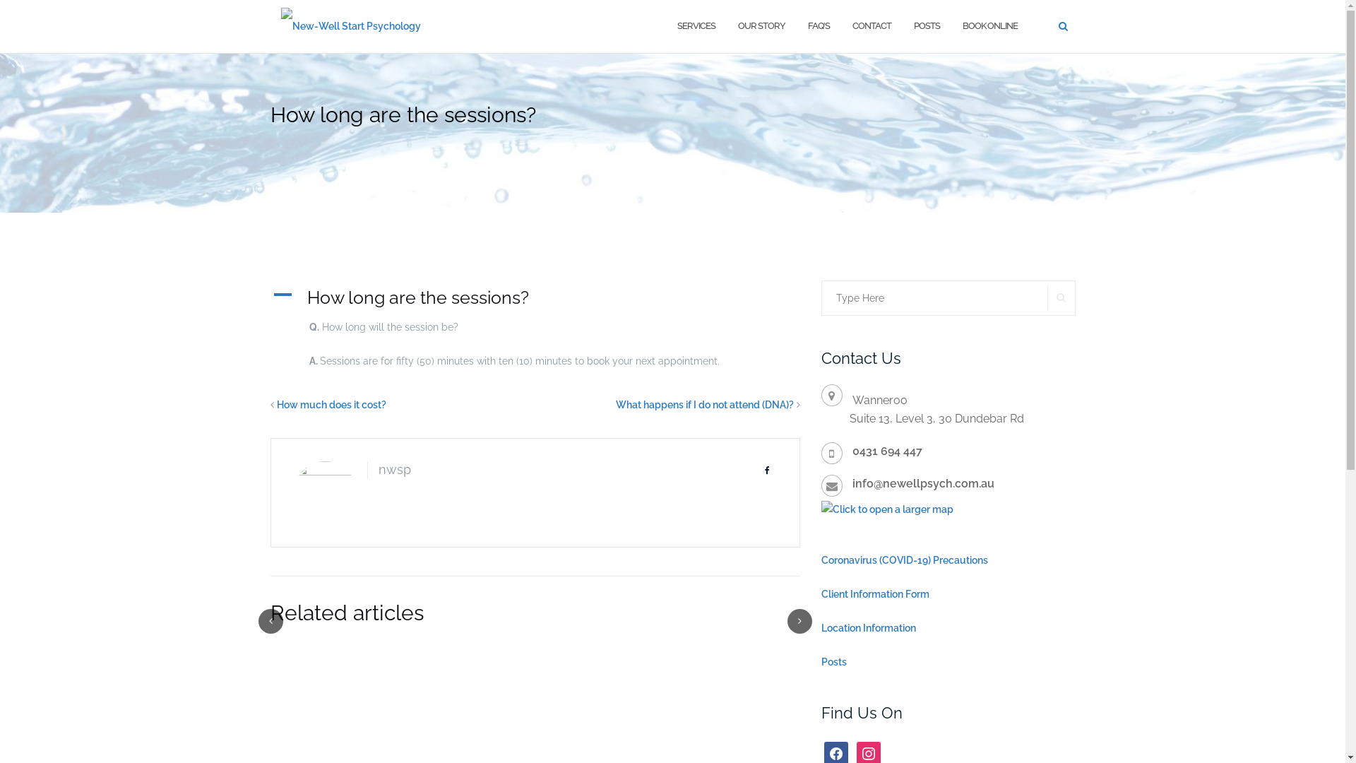  What do you see at coordinates (868, 753) in the screenshot?
I see `instagram` at bounding box center [868, 753].